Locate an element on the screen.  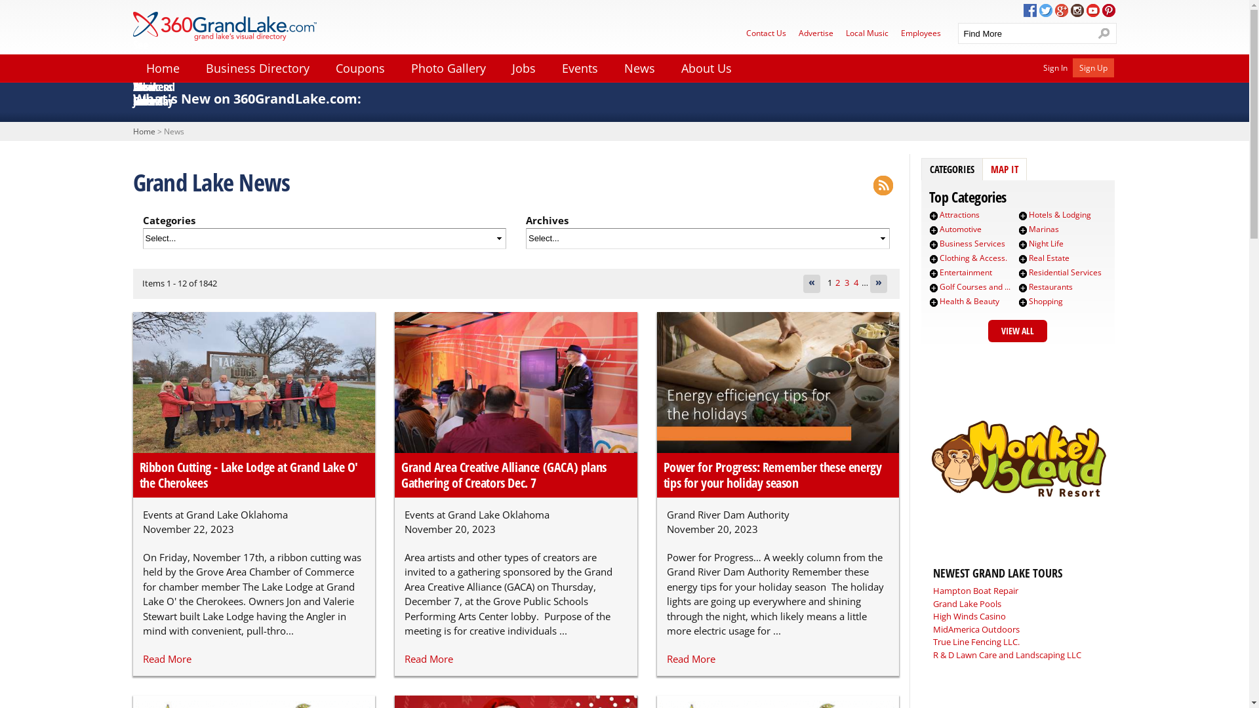
High Winds Casino is located at coordinates (969, 616).